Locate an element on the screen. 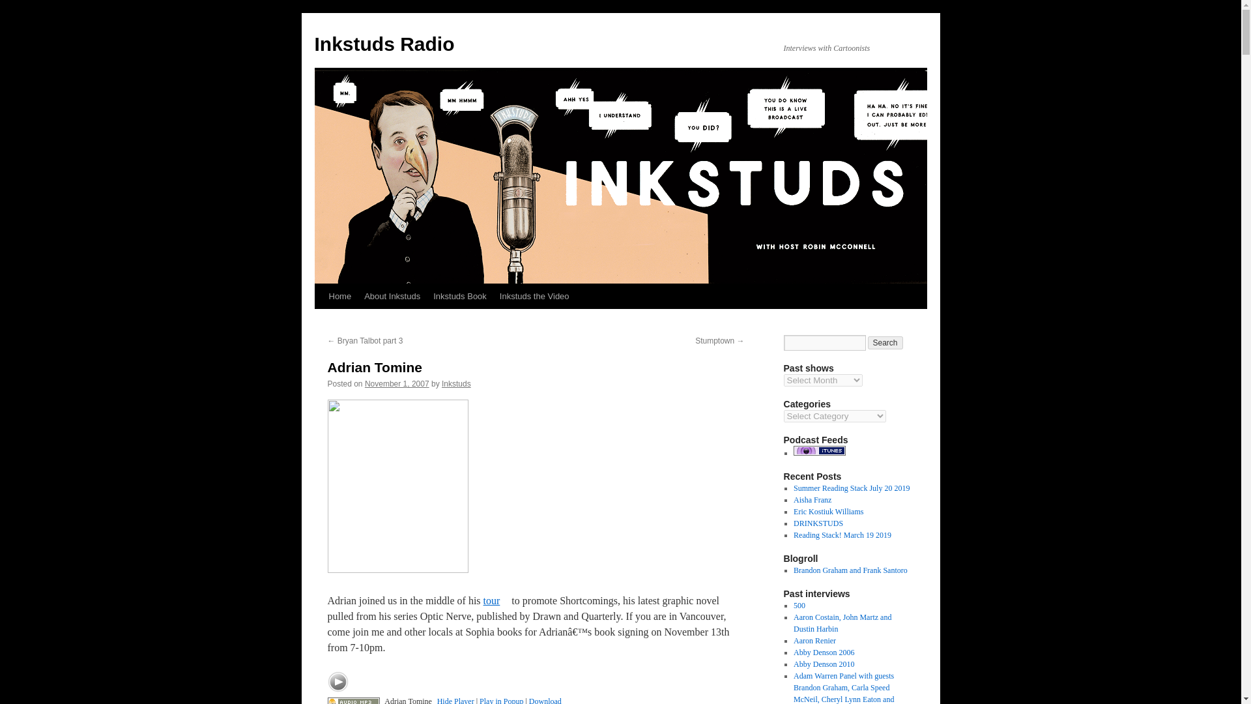  Eric Kostiuk Williams is located at coordinates (827, 511).